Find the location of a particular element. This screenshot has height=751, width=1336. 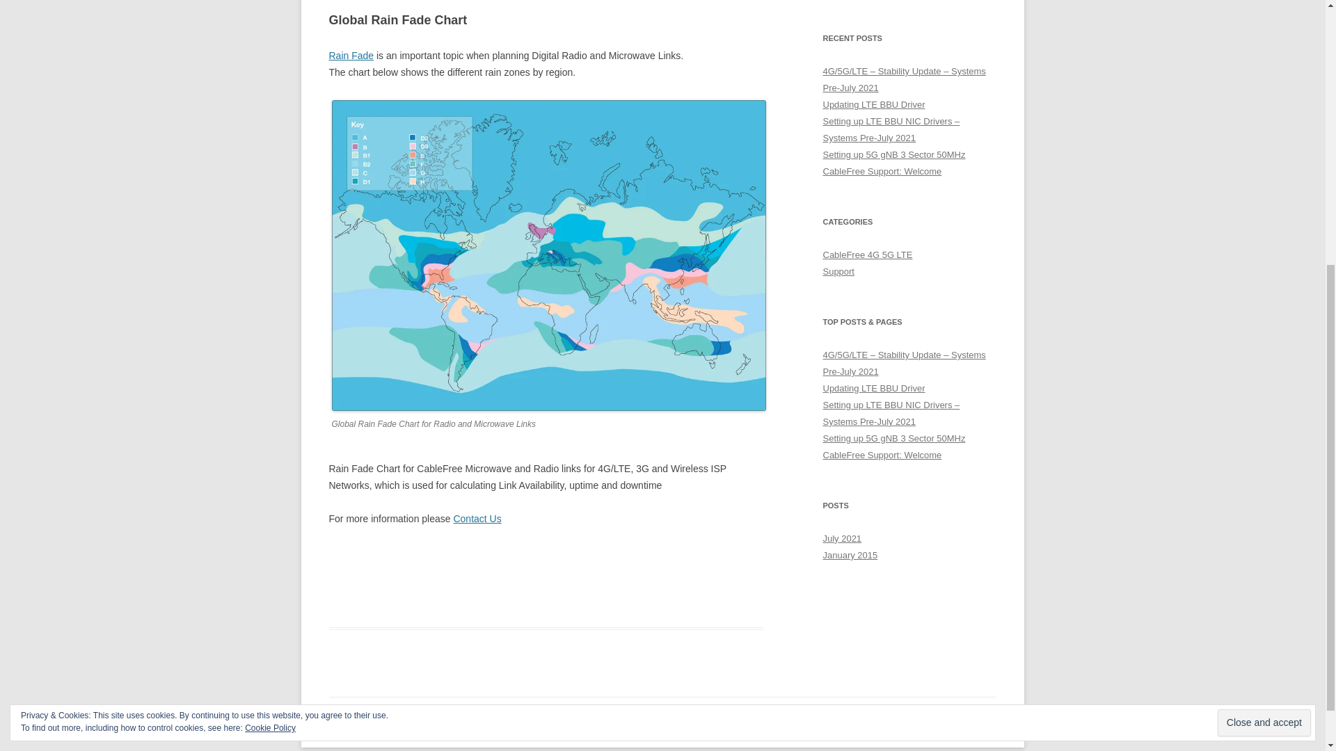

Updating LTE BBU Driver is located at coordinates (873, 104).